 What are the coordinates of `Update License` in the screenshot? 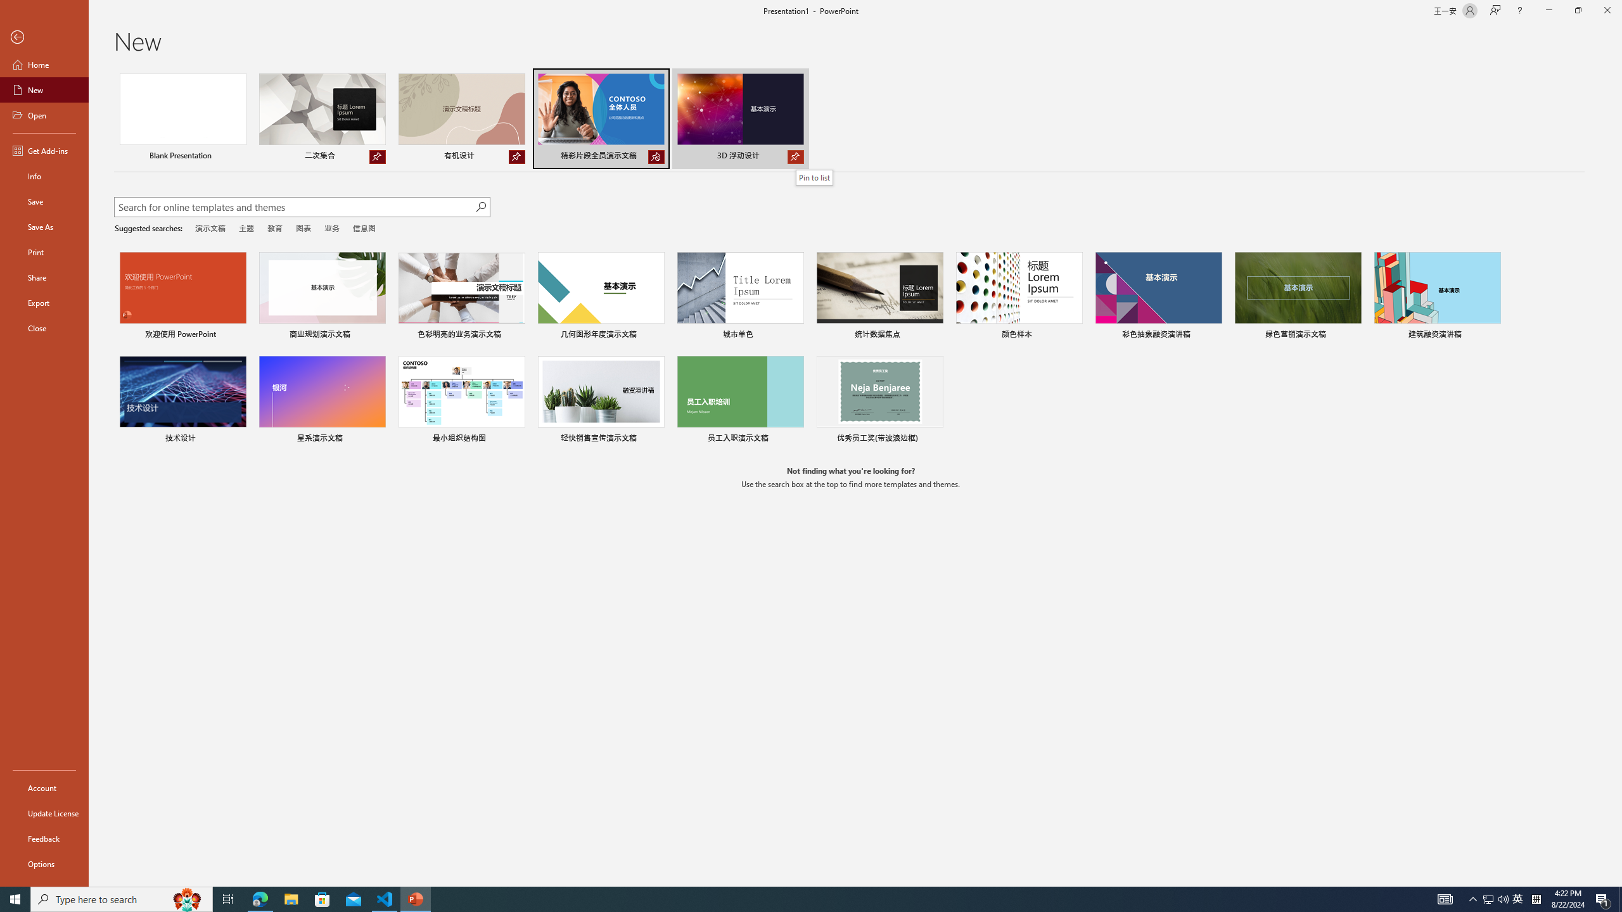 It's located at (44, 813).